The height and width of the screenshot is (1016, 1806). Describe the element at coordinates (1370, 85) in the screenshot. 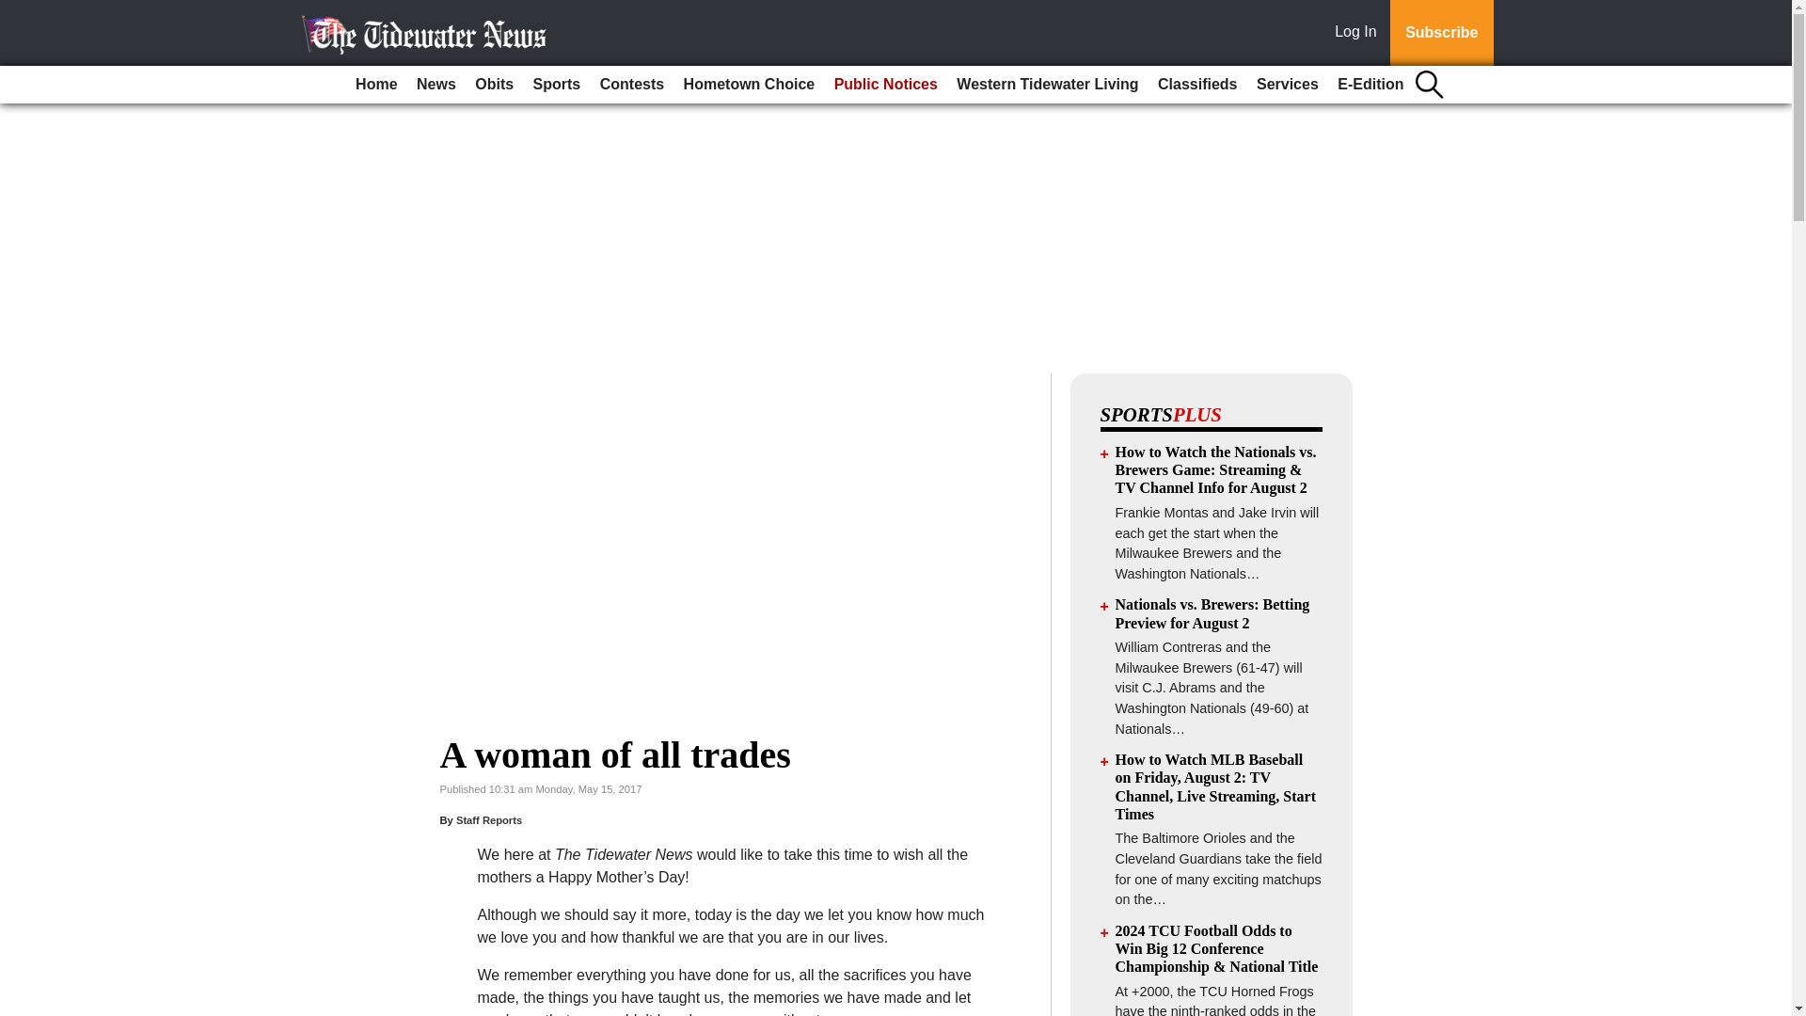

I see `E-Edition` at that location.